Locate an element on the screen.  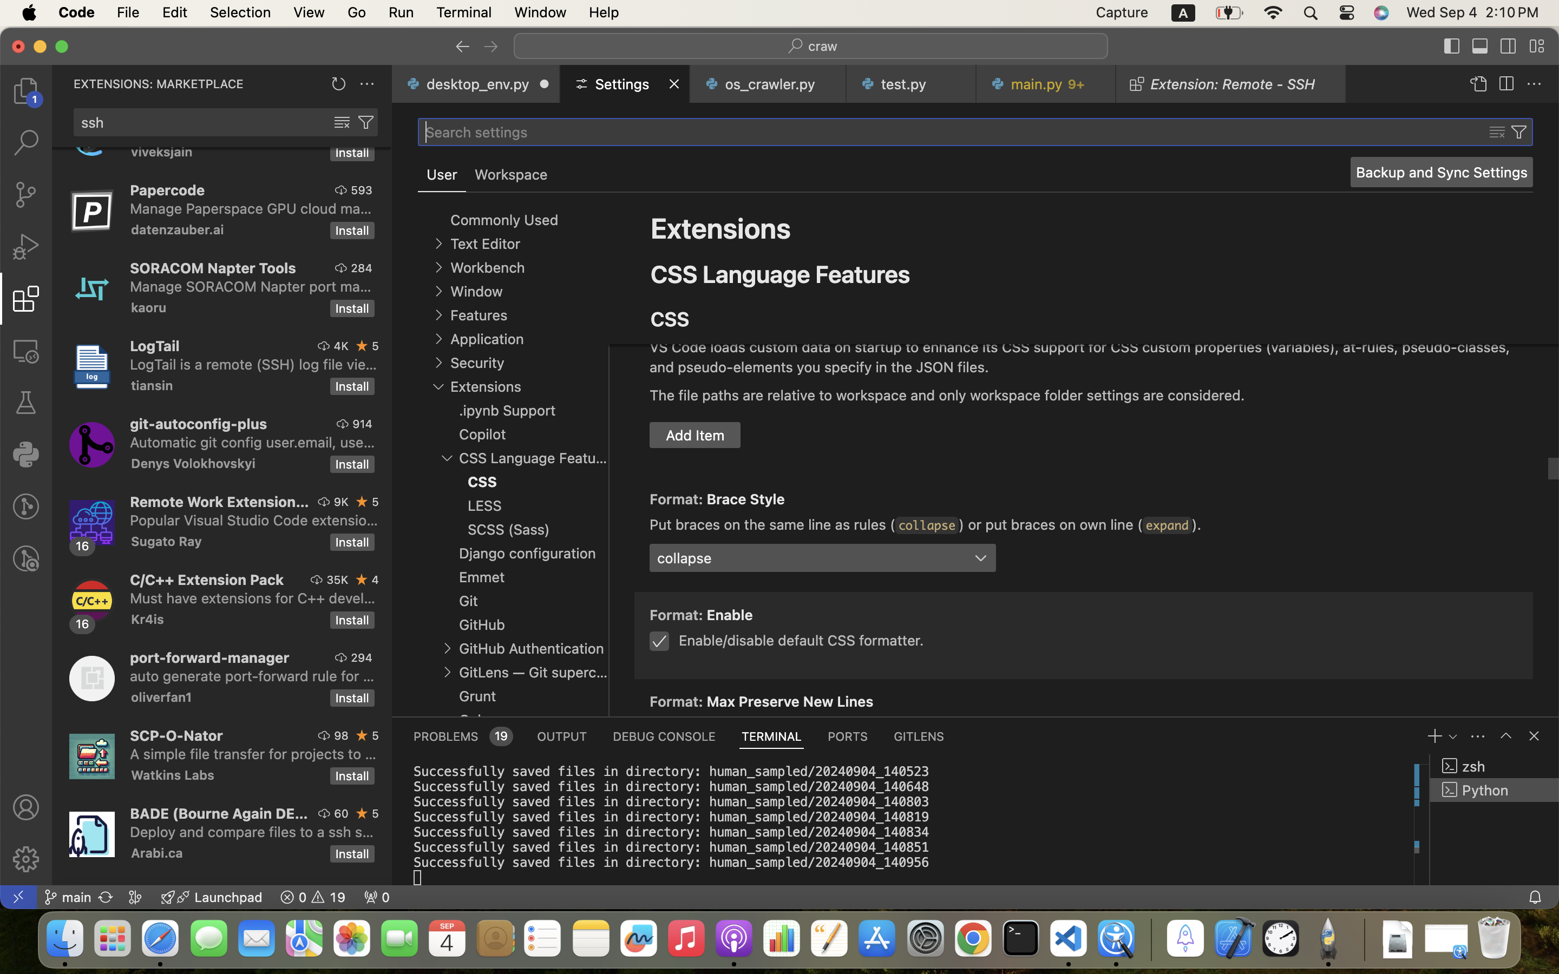
 is located at coordinates (342, 122).